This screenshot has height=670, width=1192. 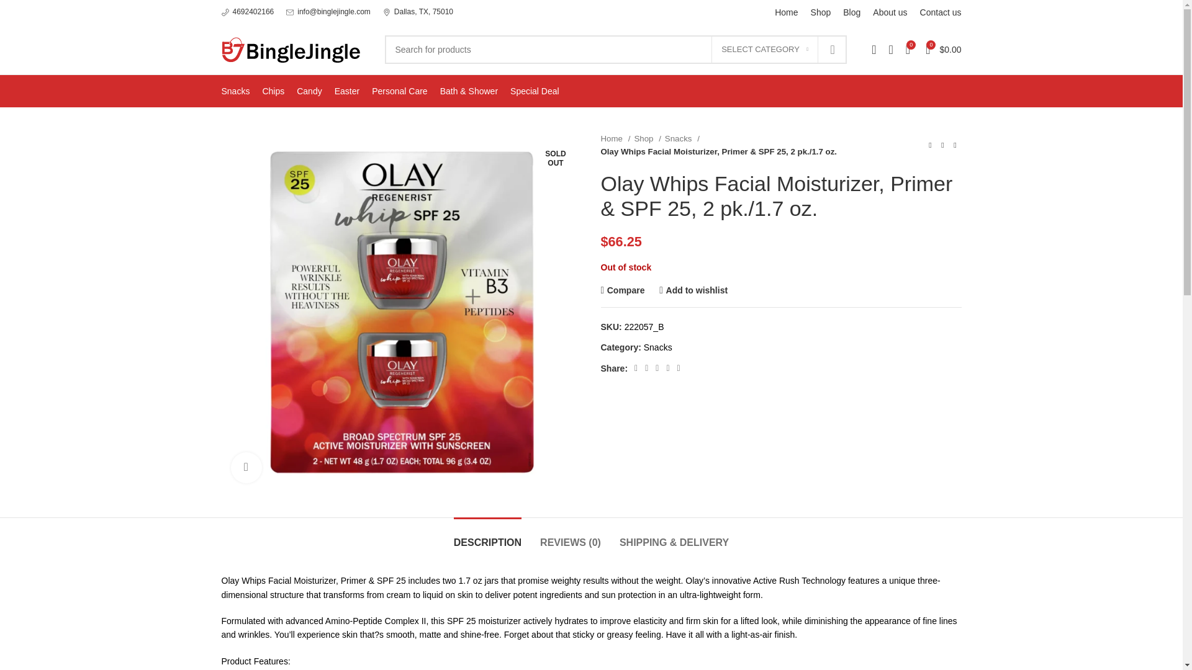 What do you see at coordinates (890, 12) in the screenshot?
I see `About us` at bounding box center [890, 12].